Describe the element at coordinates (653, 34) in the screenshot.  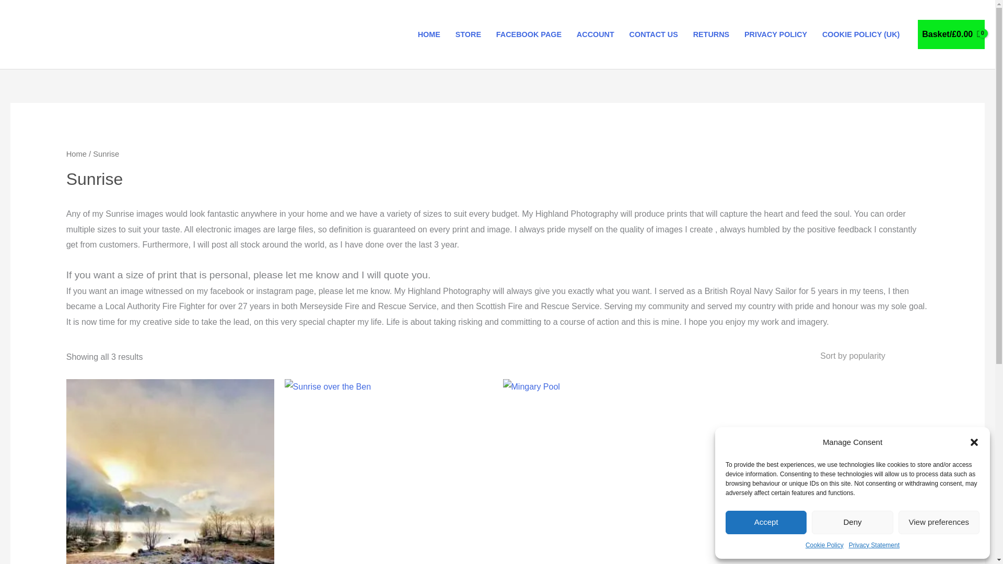
I see `CONTACT US` at that location.